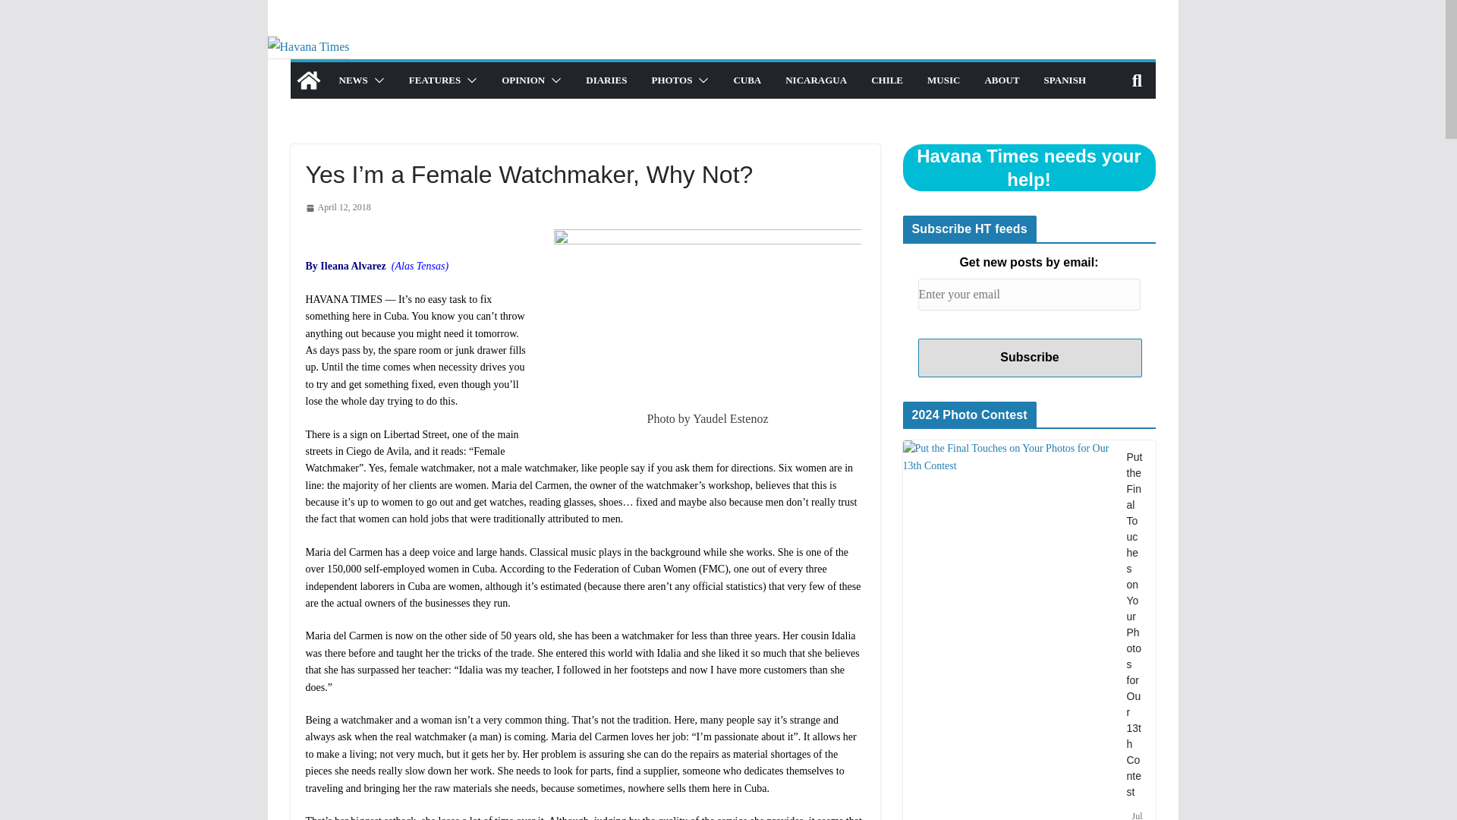  What do you see at coordinates (308, 80) in the screenshot?
I see `Havana Times` at bounding box center [308, 80].